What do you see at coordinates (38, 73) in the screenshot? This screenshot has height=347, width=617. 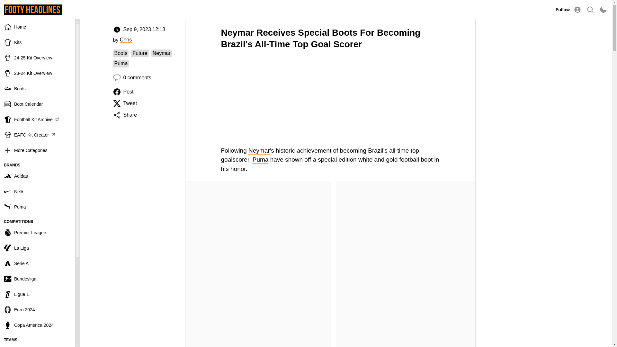 I see `23-24 Kit Overview` at bounding box center [38, 73].